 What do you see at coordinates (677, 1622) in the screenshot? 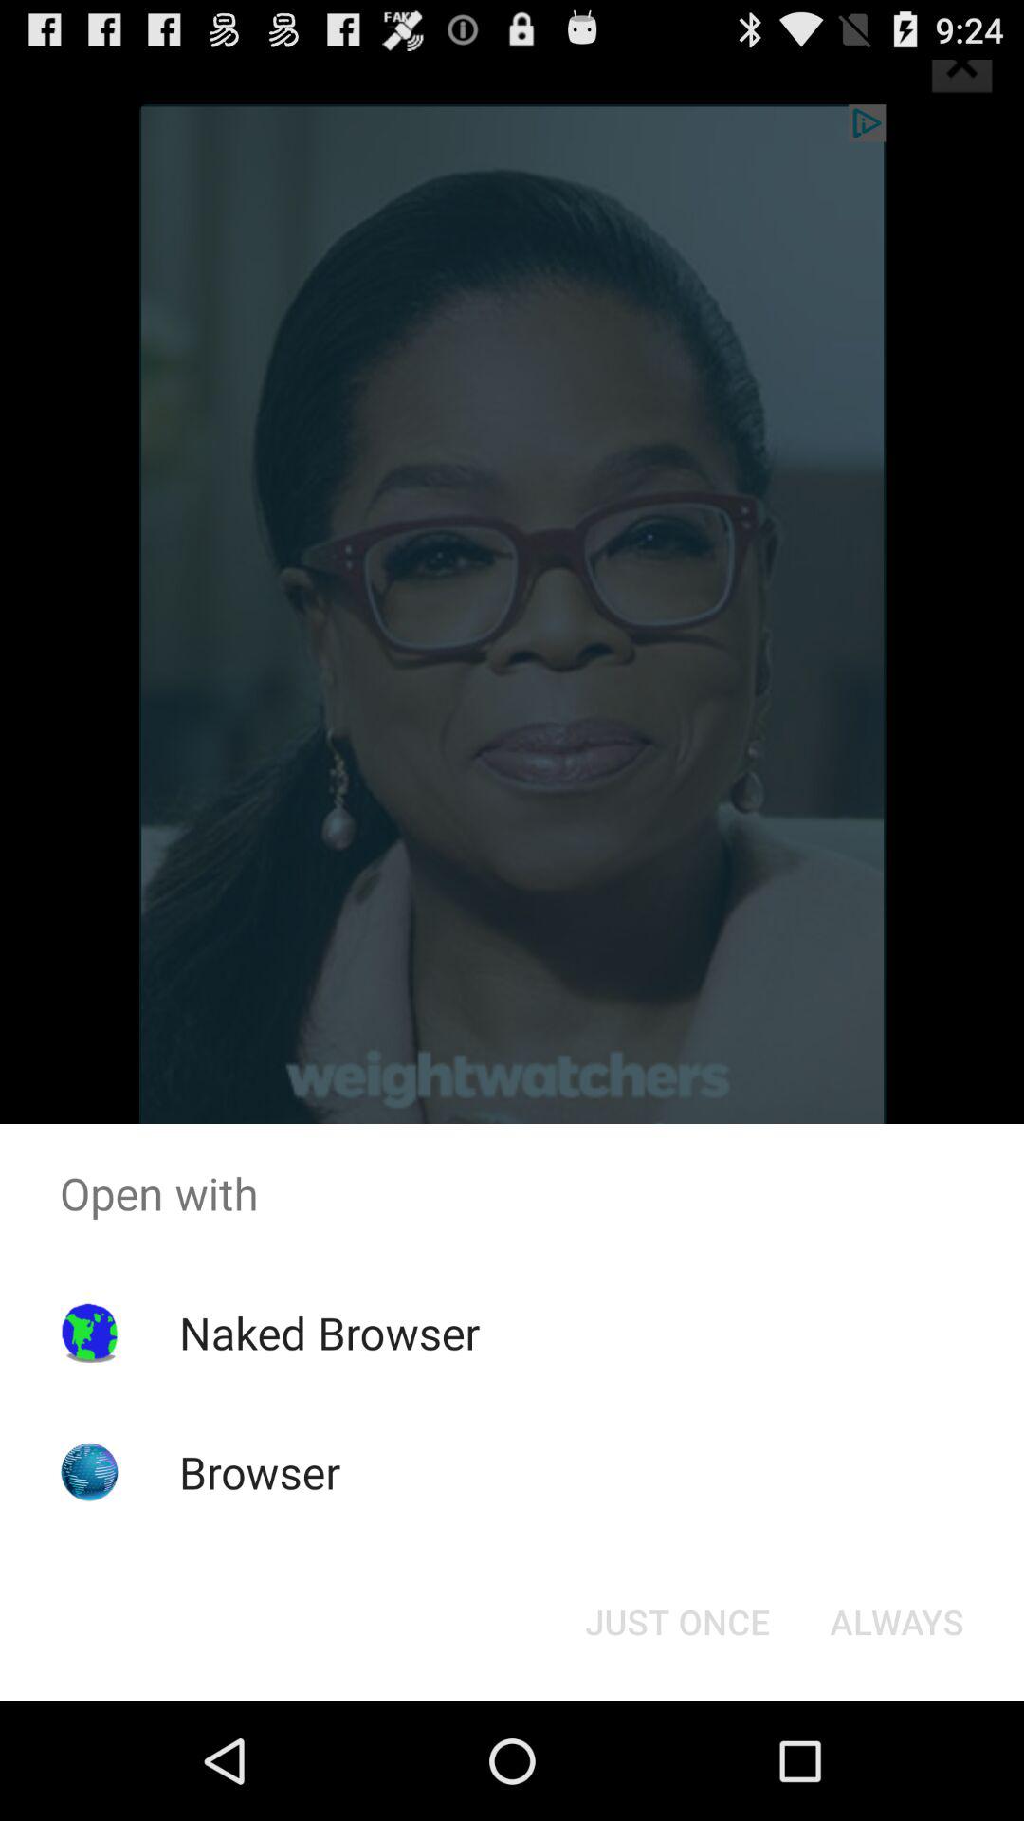
I see `launch just once item` at bounding box center [677, 1622].